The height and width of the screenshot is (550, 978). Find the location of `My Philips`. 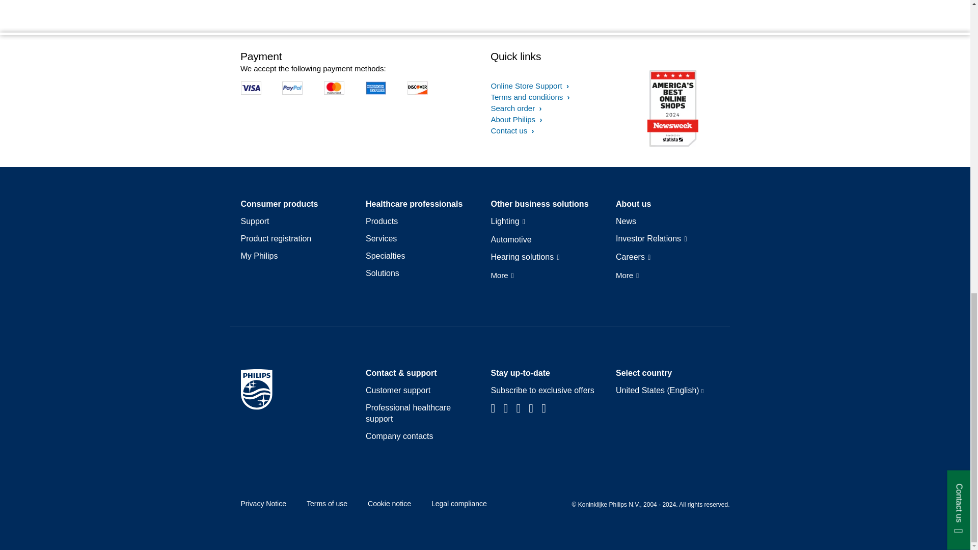

My Philips is located at coordinates (259, 256).